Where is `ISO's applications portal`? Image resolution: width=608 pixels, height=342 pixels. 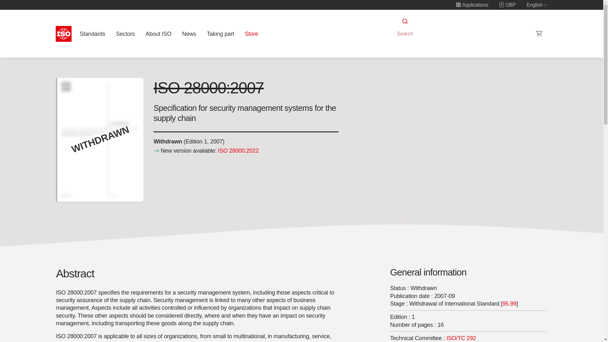
ISO's applications portal is located at coordinates (472, 5).